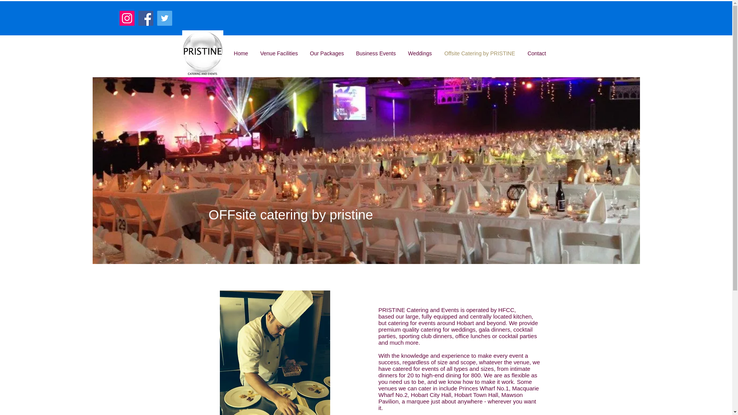 The width and height of the screenshot is (738, 415). Describe the element at coordinates (537, 53) in the screenshot. I see `Contact` at that location.